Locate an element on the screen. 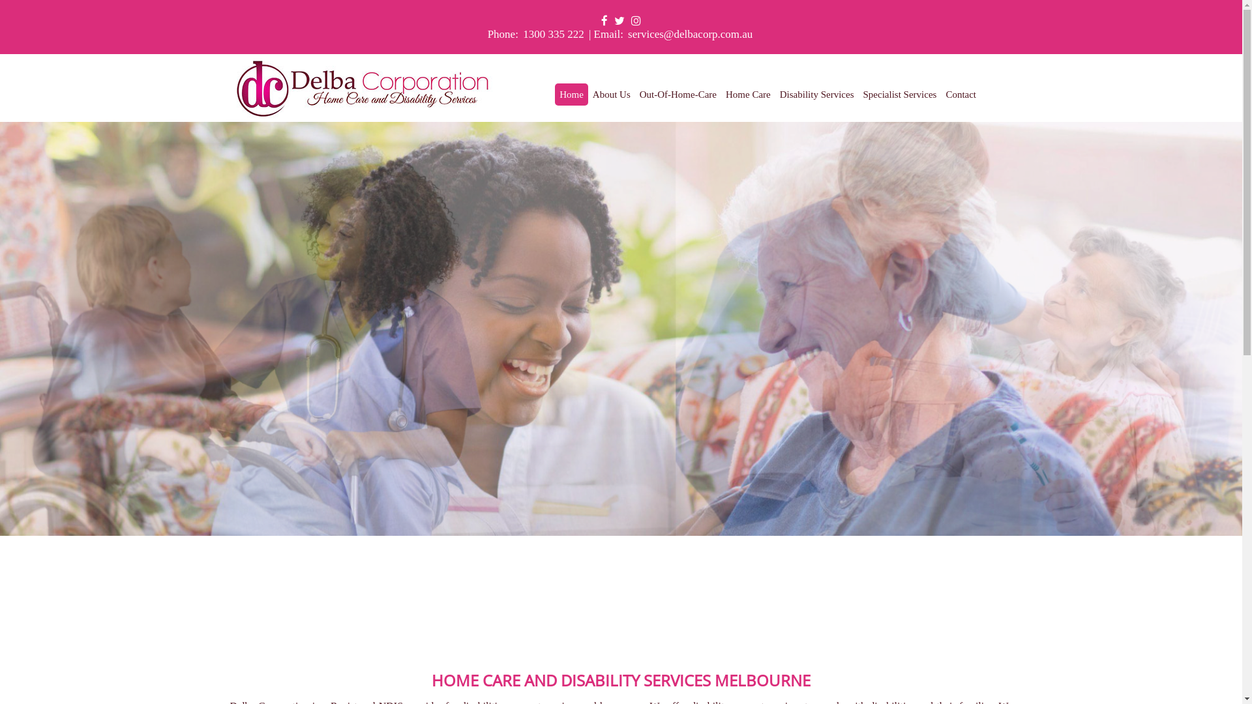  services@delbacorp.com.au is located at coordinates (690, 34).